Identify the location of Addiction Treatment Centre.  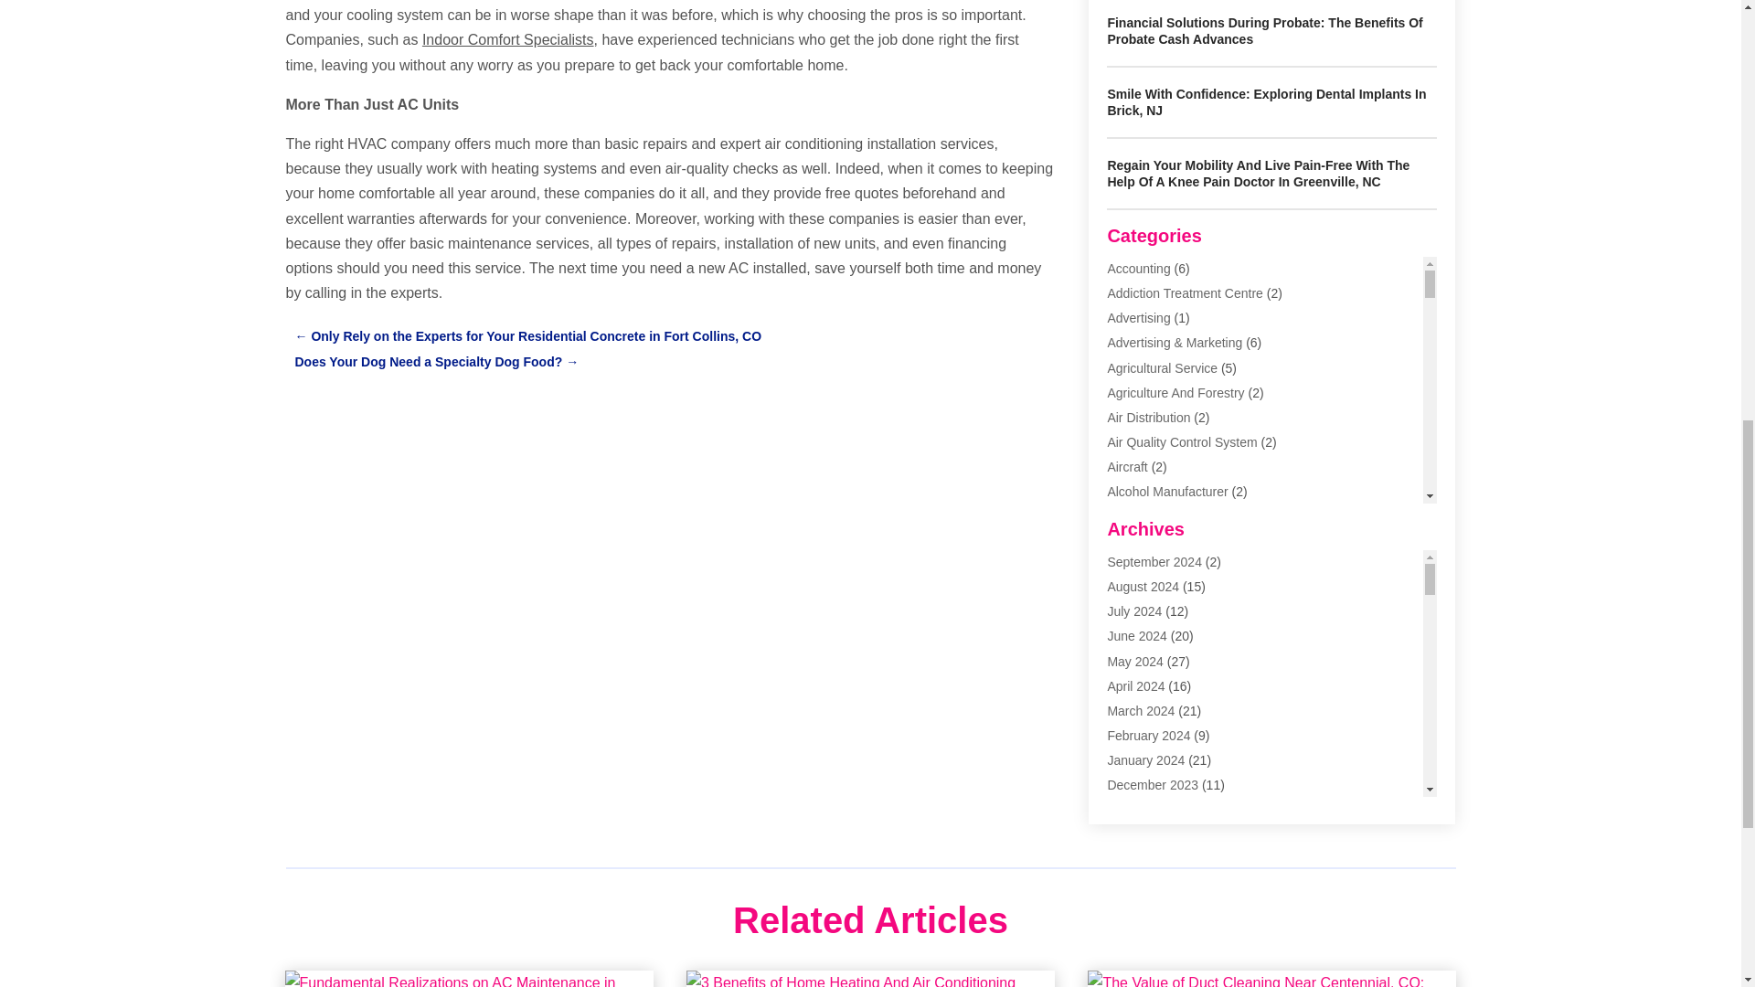
(1185, 293).